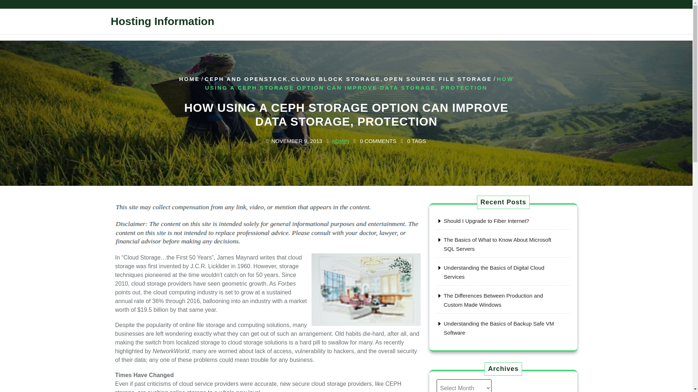  I want to click on OPEN SOURCE FILE STORAGE, so click(438, 79).